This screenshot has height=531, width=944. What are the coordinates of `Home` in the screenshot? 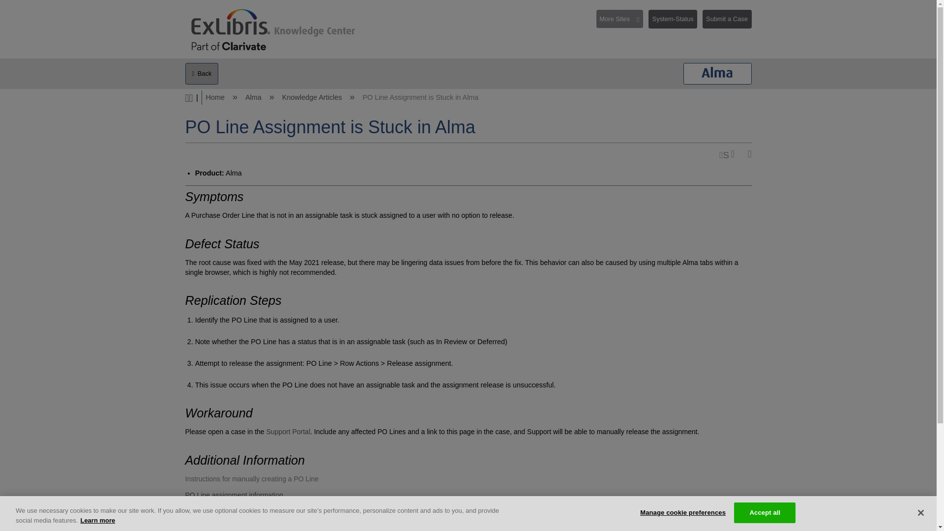 It's located at (216, 97).